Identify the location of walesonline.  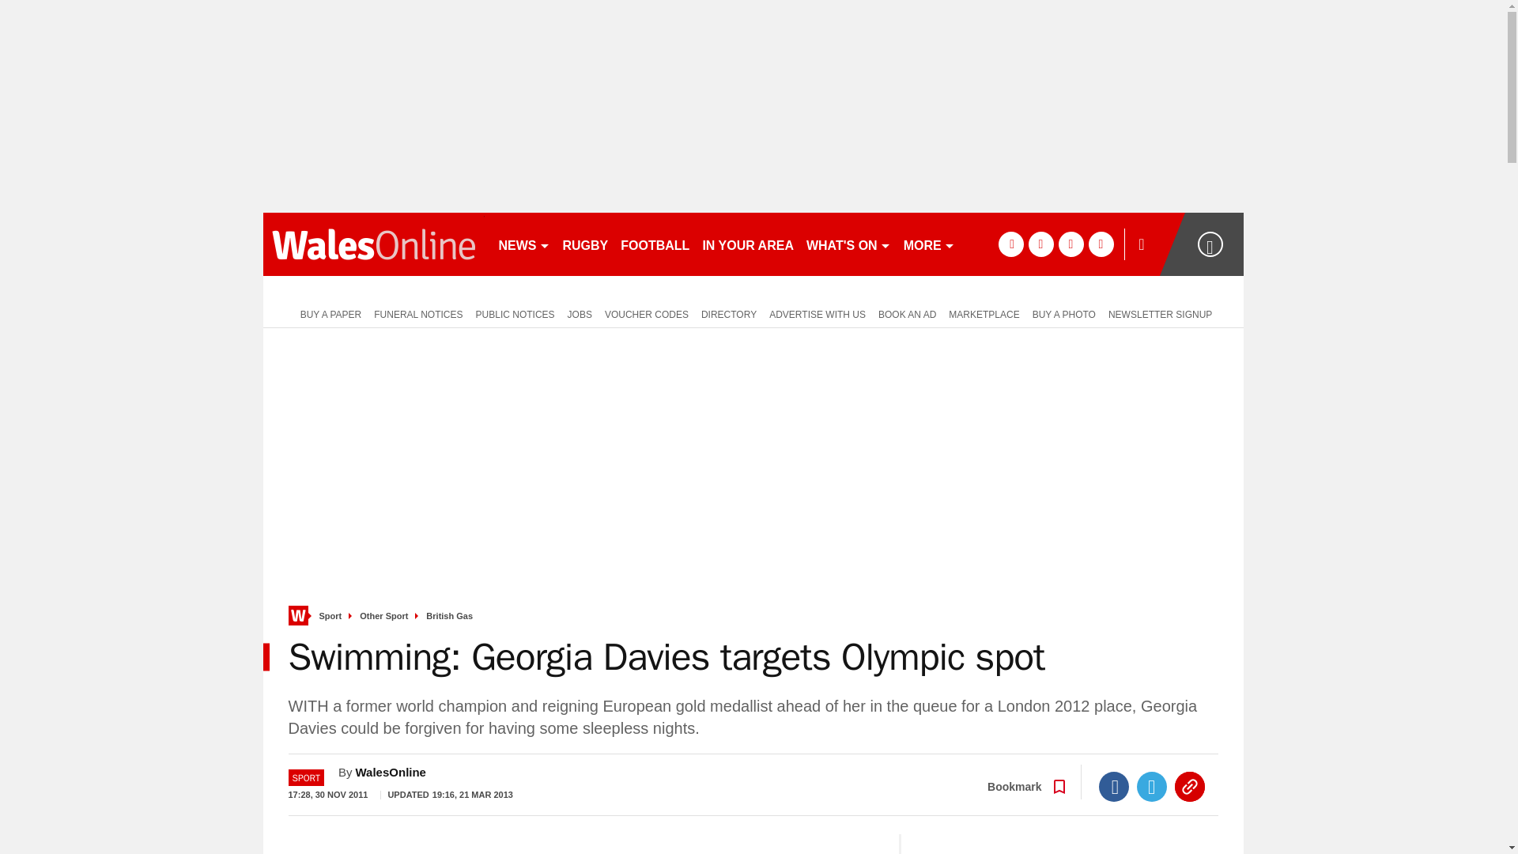
(373, 244).